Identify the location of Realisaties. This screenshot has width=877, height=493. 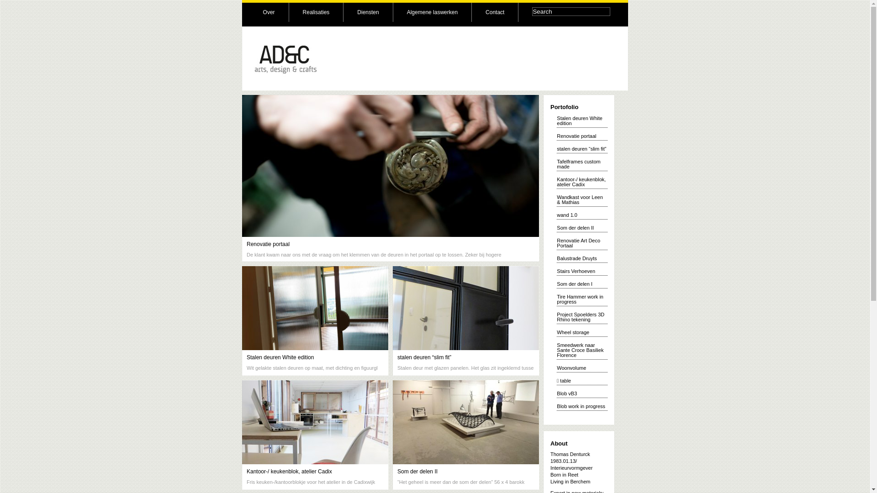
(316, 12).